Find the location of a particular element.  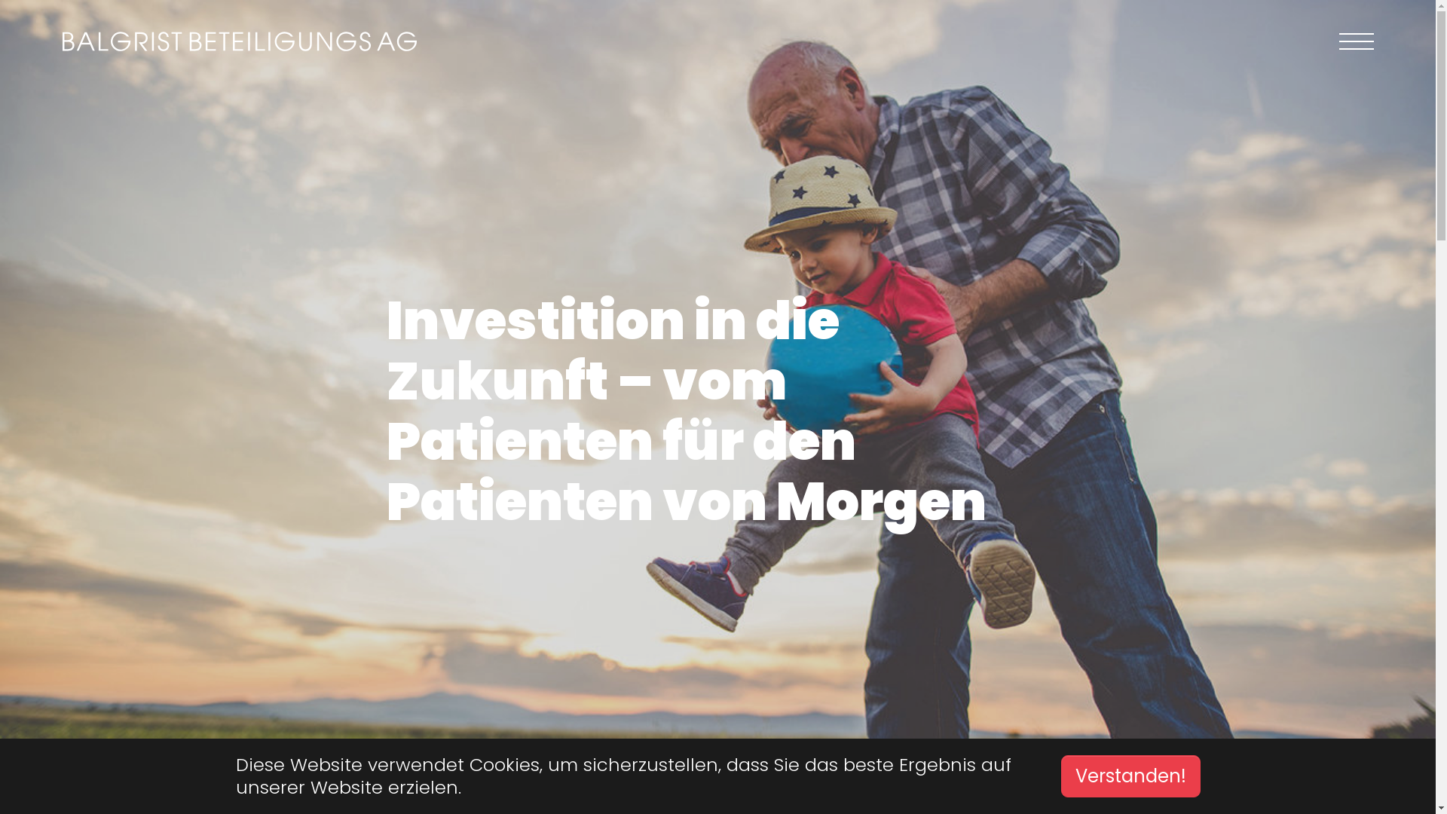

Verstanden! is located at coordinates (1130, 776).